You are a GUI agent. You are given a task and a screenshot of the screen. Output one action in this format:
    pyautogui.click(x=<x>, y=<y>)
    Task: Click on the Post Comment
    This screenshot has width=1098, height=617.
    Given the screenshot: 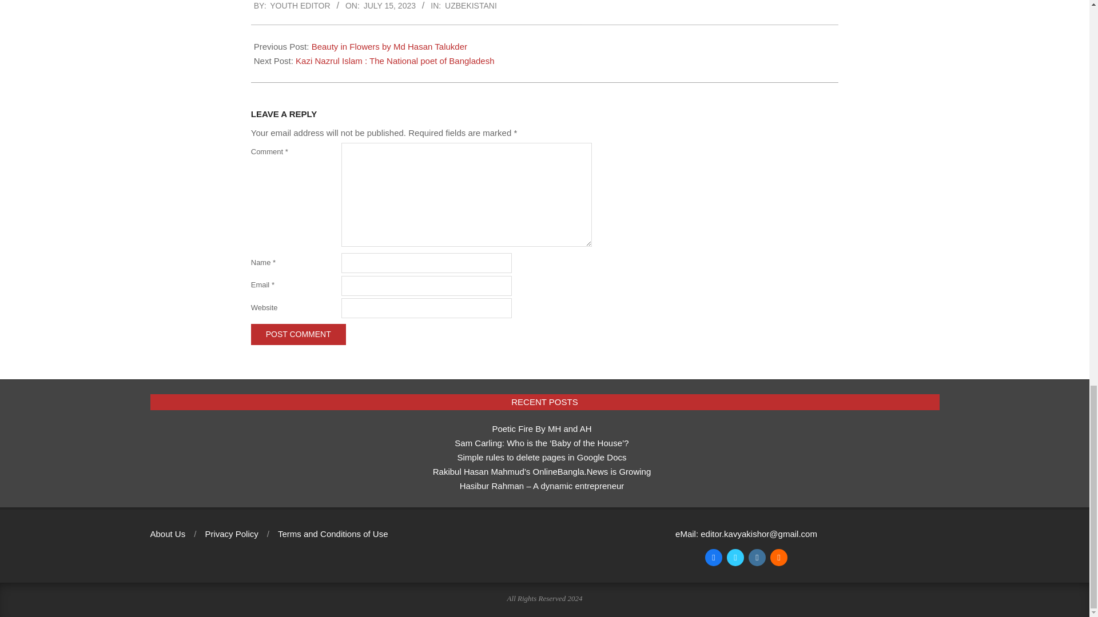 What is the action you would take?
    pyautogui.click(x=299, y=334)
    